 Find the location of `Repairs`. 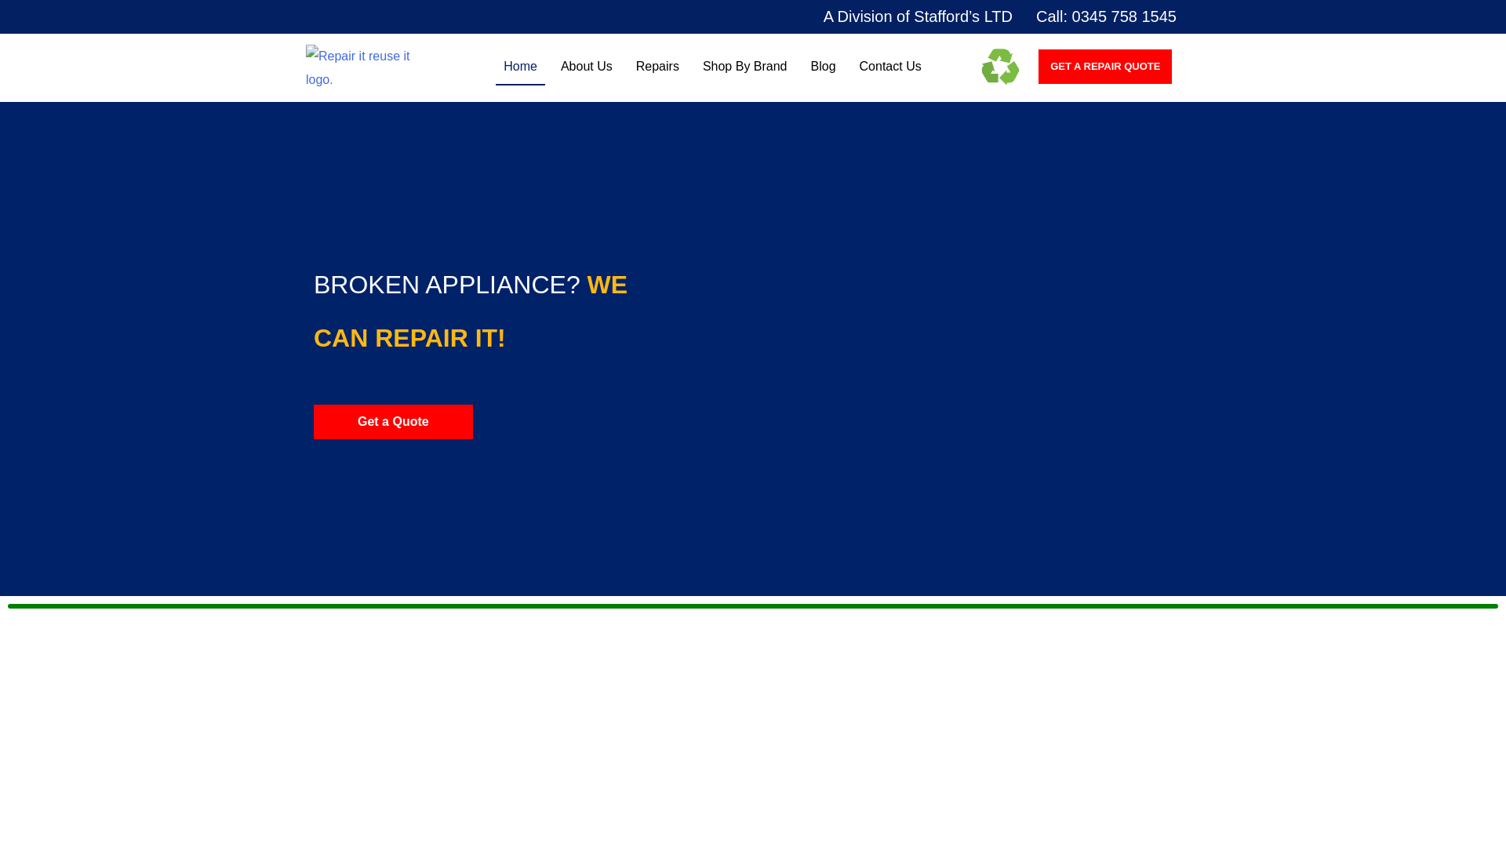

Repairs is located at coordinates (657, 66).